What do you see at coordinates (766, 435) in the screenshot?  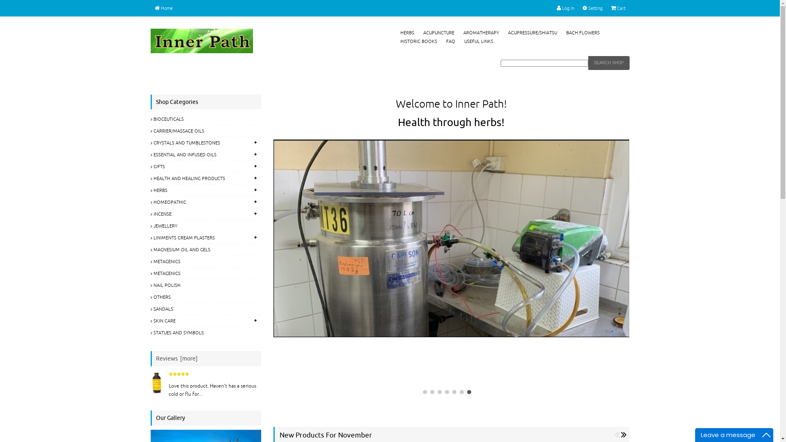 I see `Maximize` at bounding box center [766, 435].